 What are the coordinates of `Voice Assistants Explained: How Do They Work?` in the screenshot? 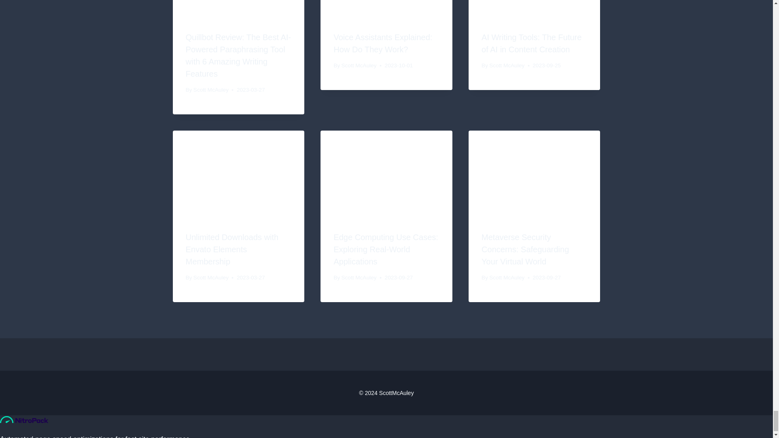 It's located at (383, 43).